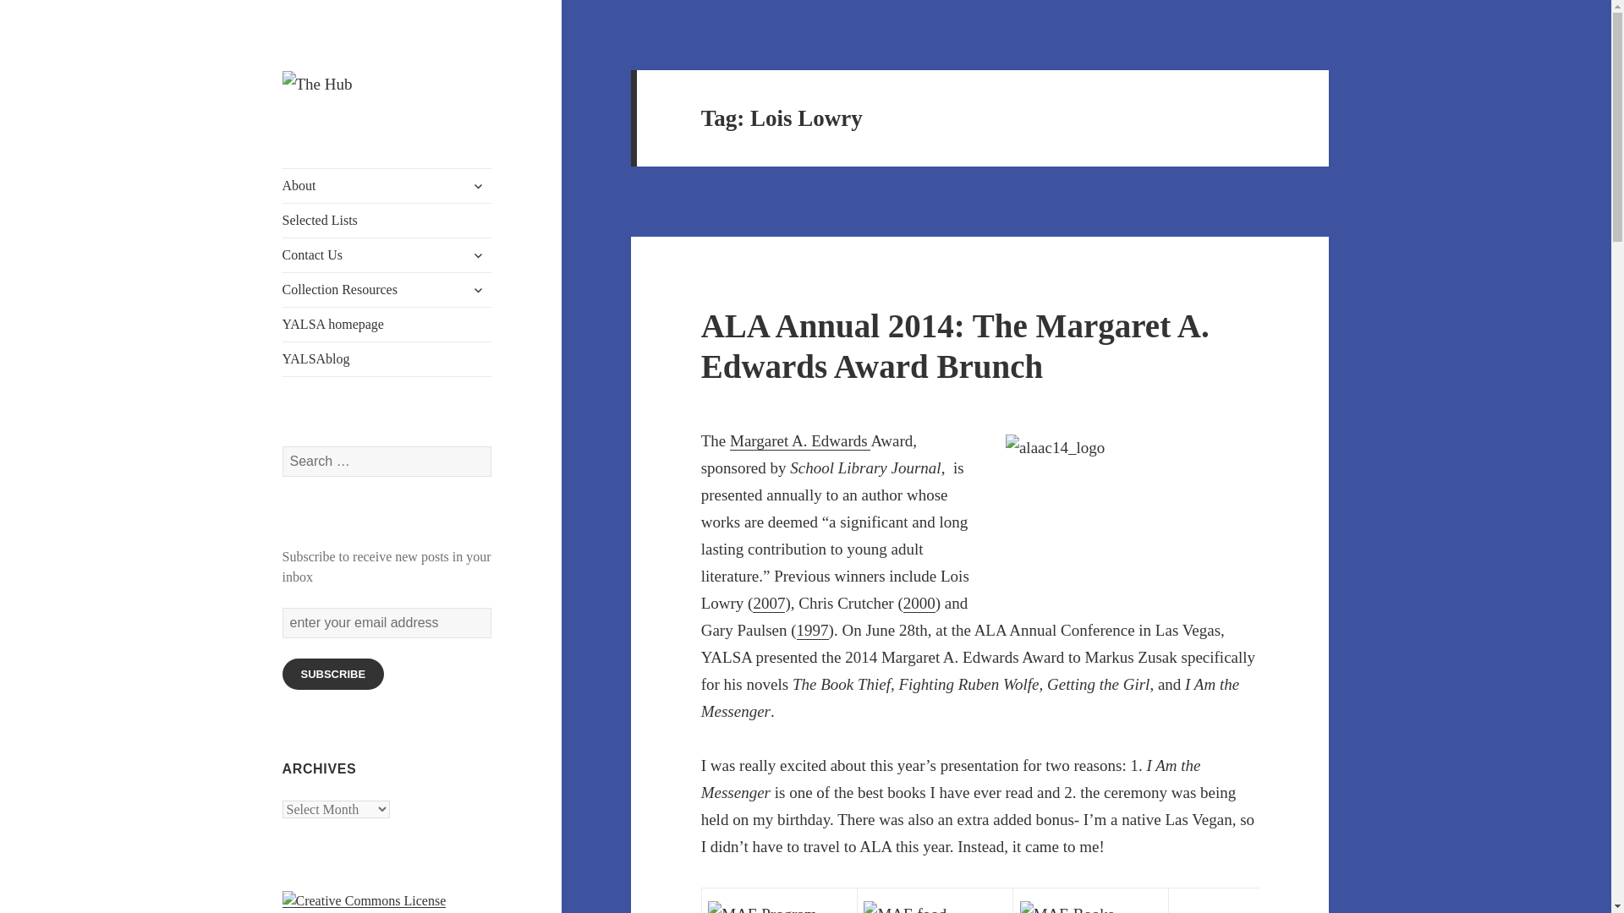 This screenshot has width=1624, height=913. I want to click on The Hub, so click(328, 125).